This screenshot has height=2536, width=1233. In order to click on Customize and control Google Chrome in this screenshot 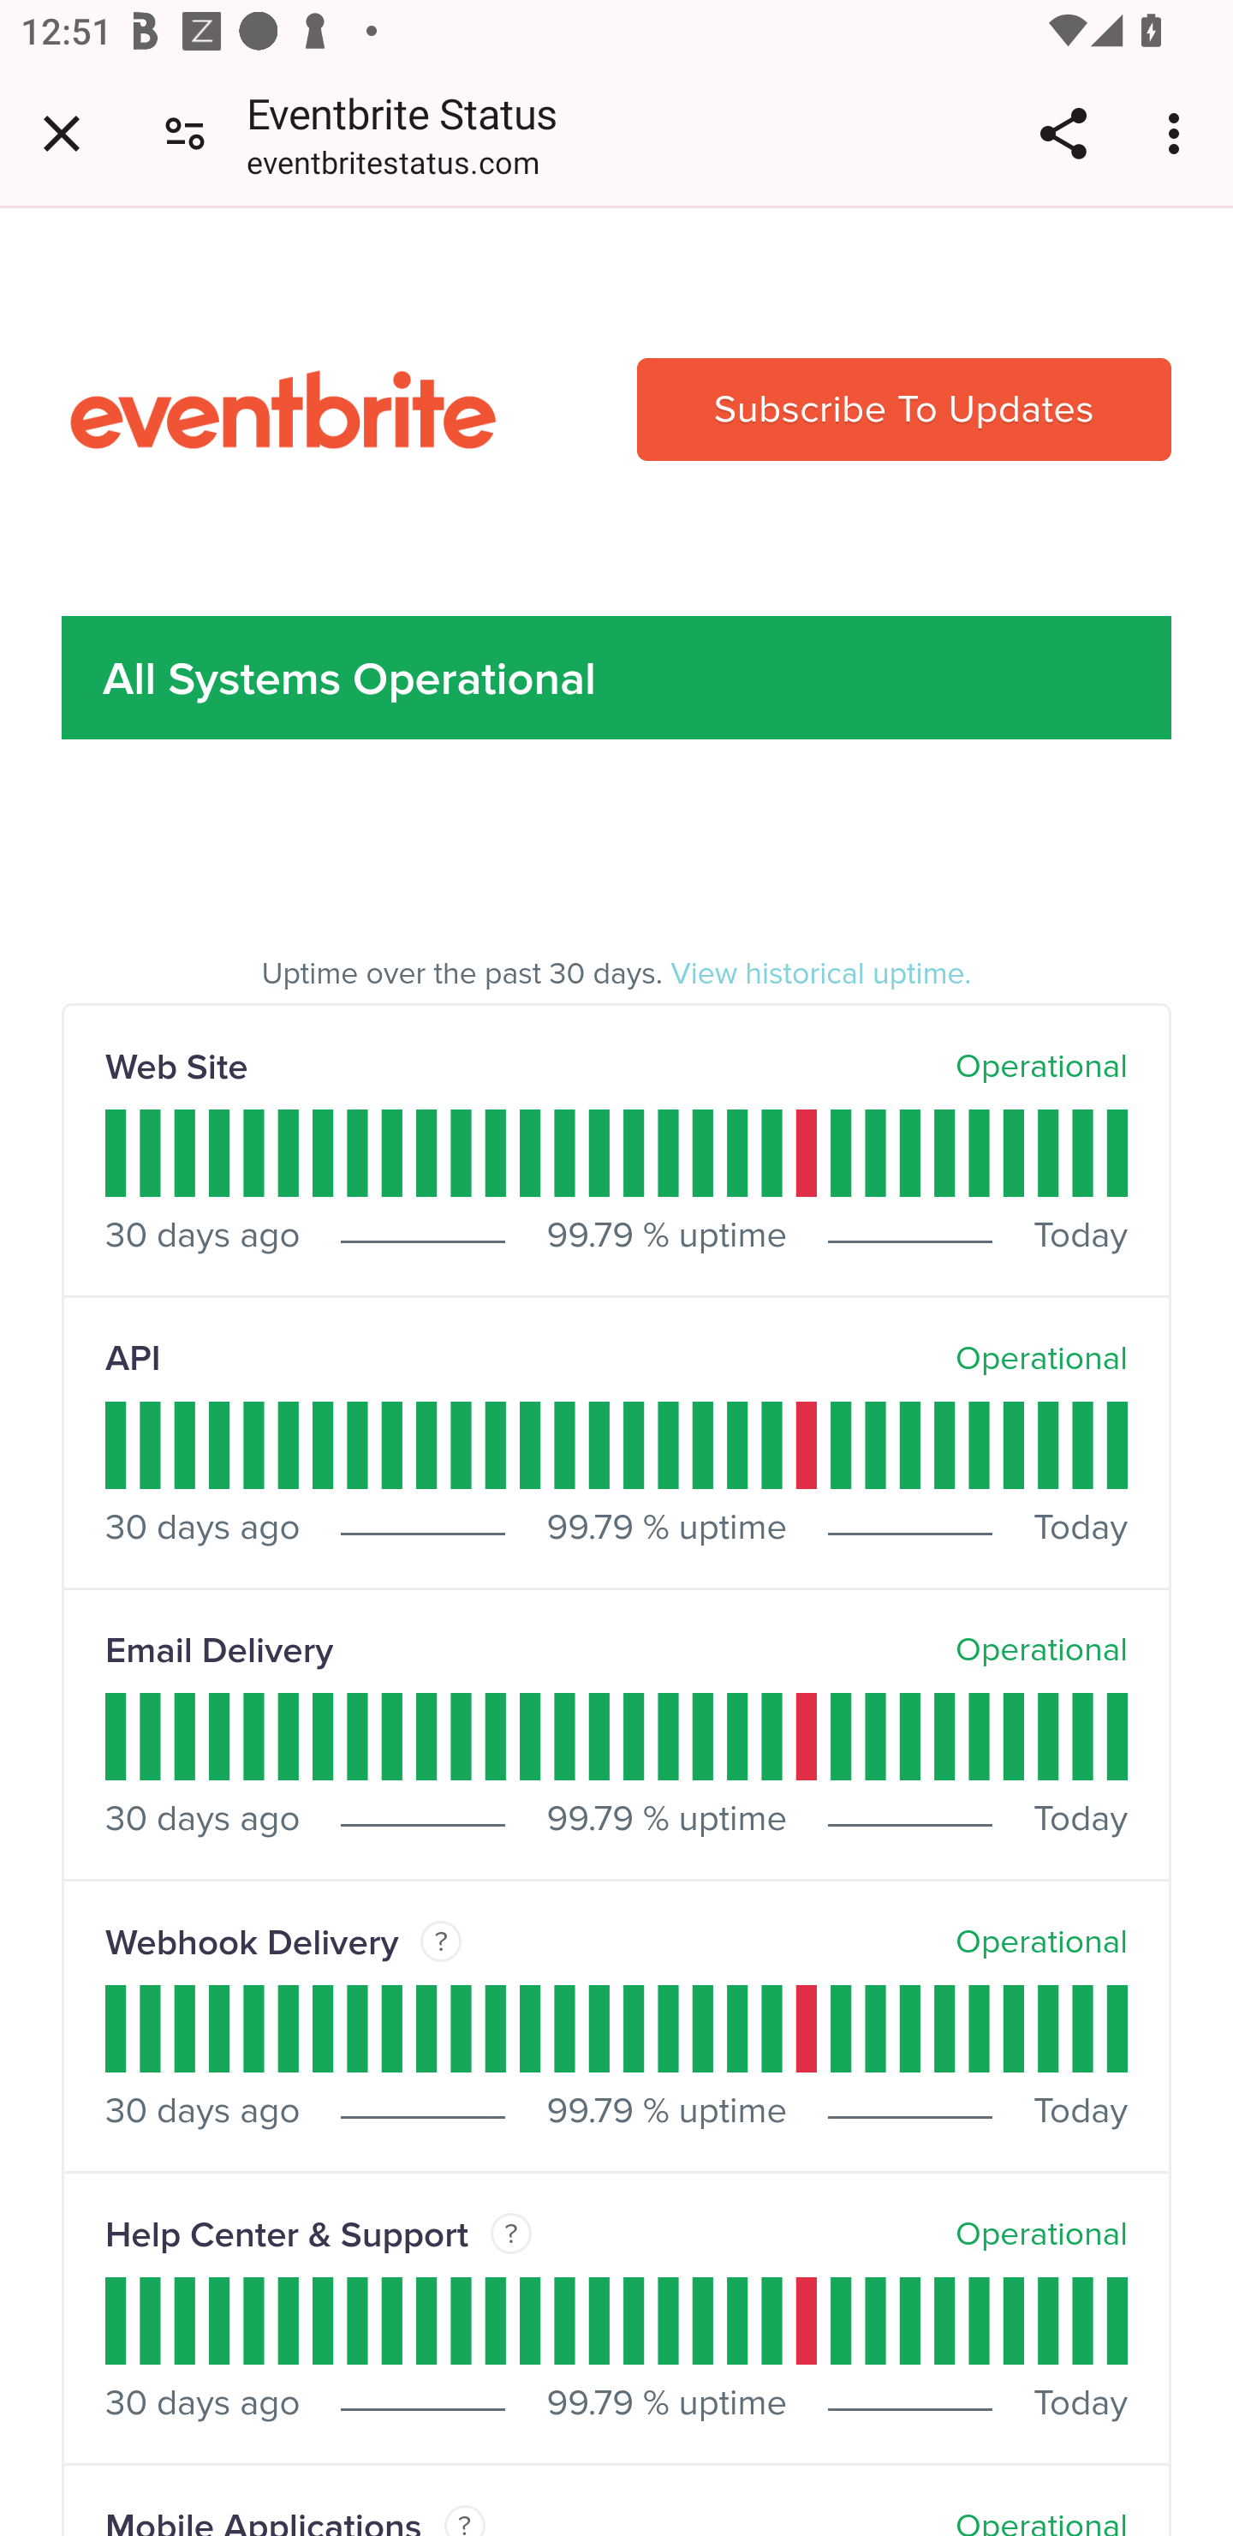, I will do `click(1178, 133)`.